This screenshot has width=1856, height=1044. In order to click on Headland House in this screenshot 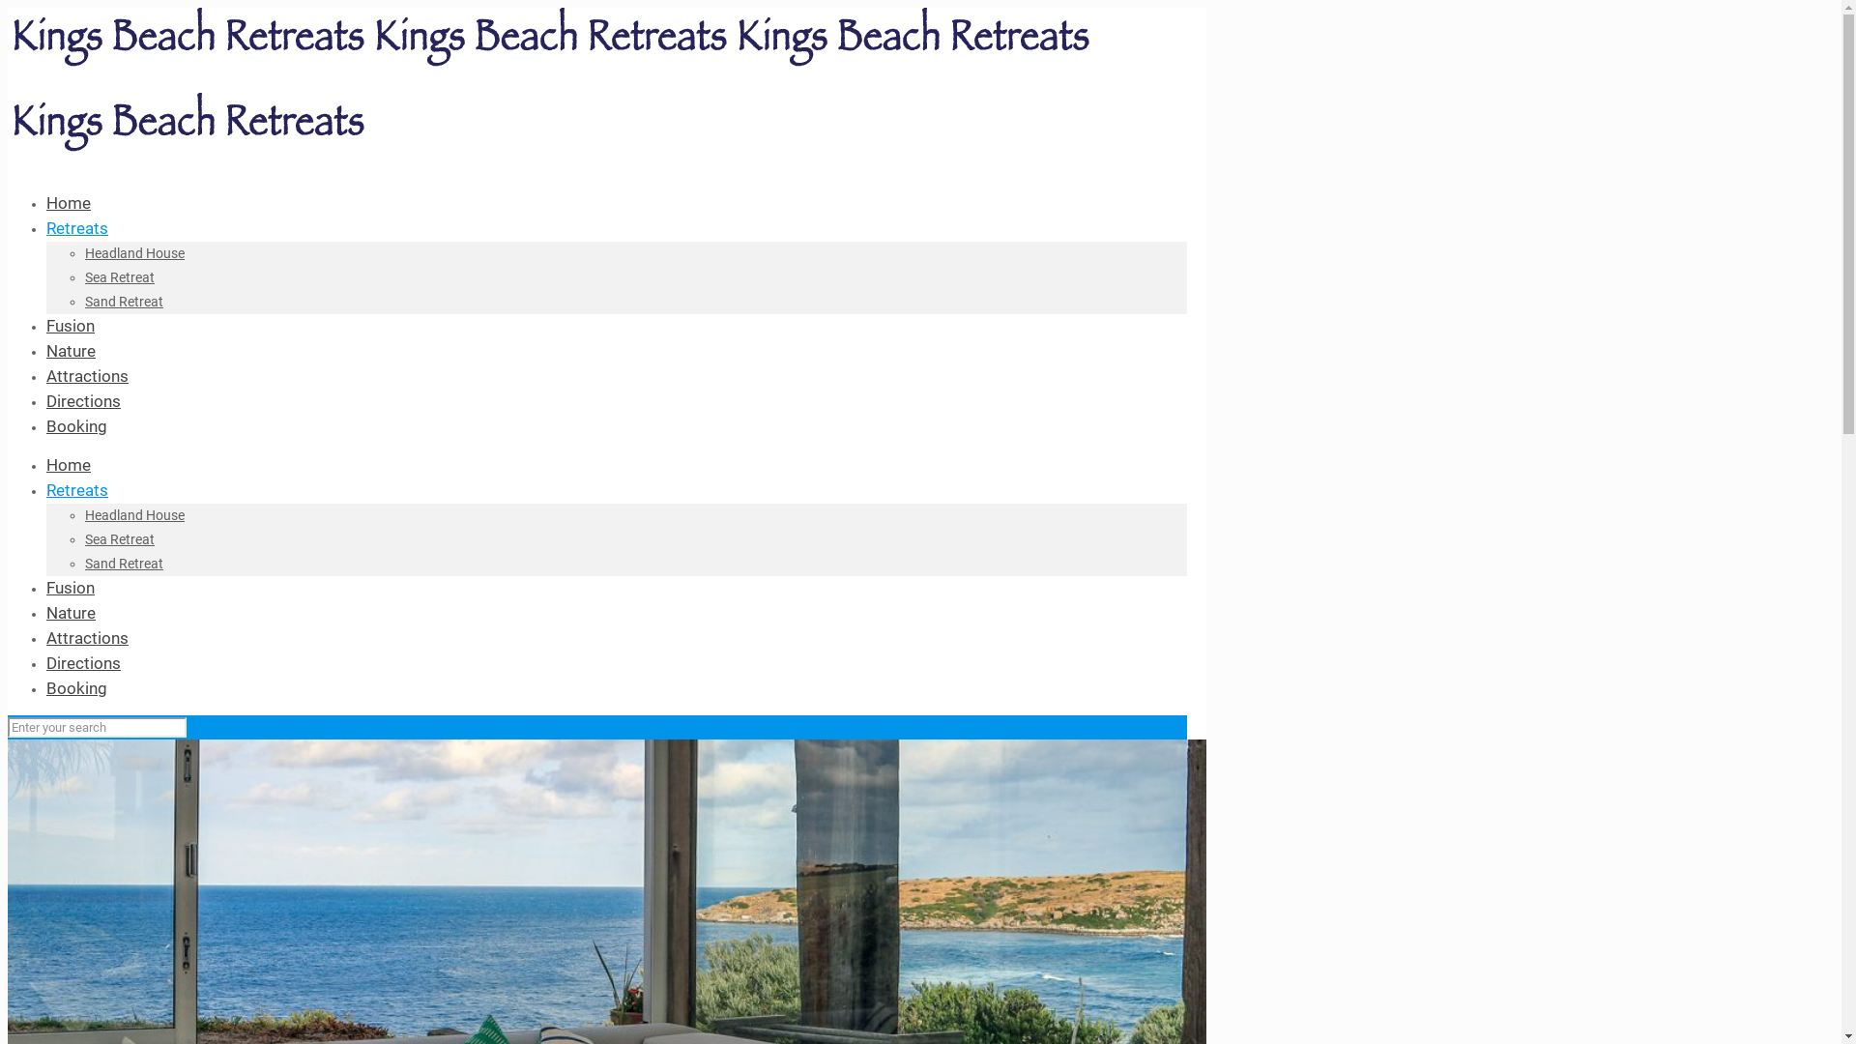, I will do `click(135, 515)`.